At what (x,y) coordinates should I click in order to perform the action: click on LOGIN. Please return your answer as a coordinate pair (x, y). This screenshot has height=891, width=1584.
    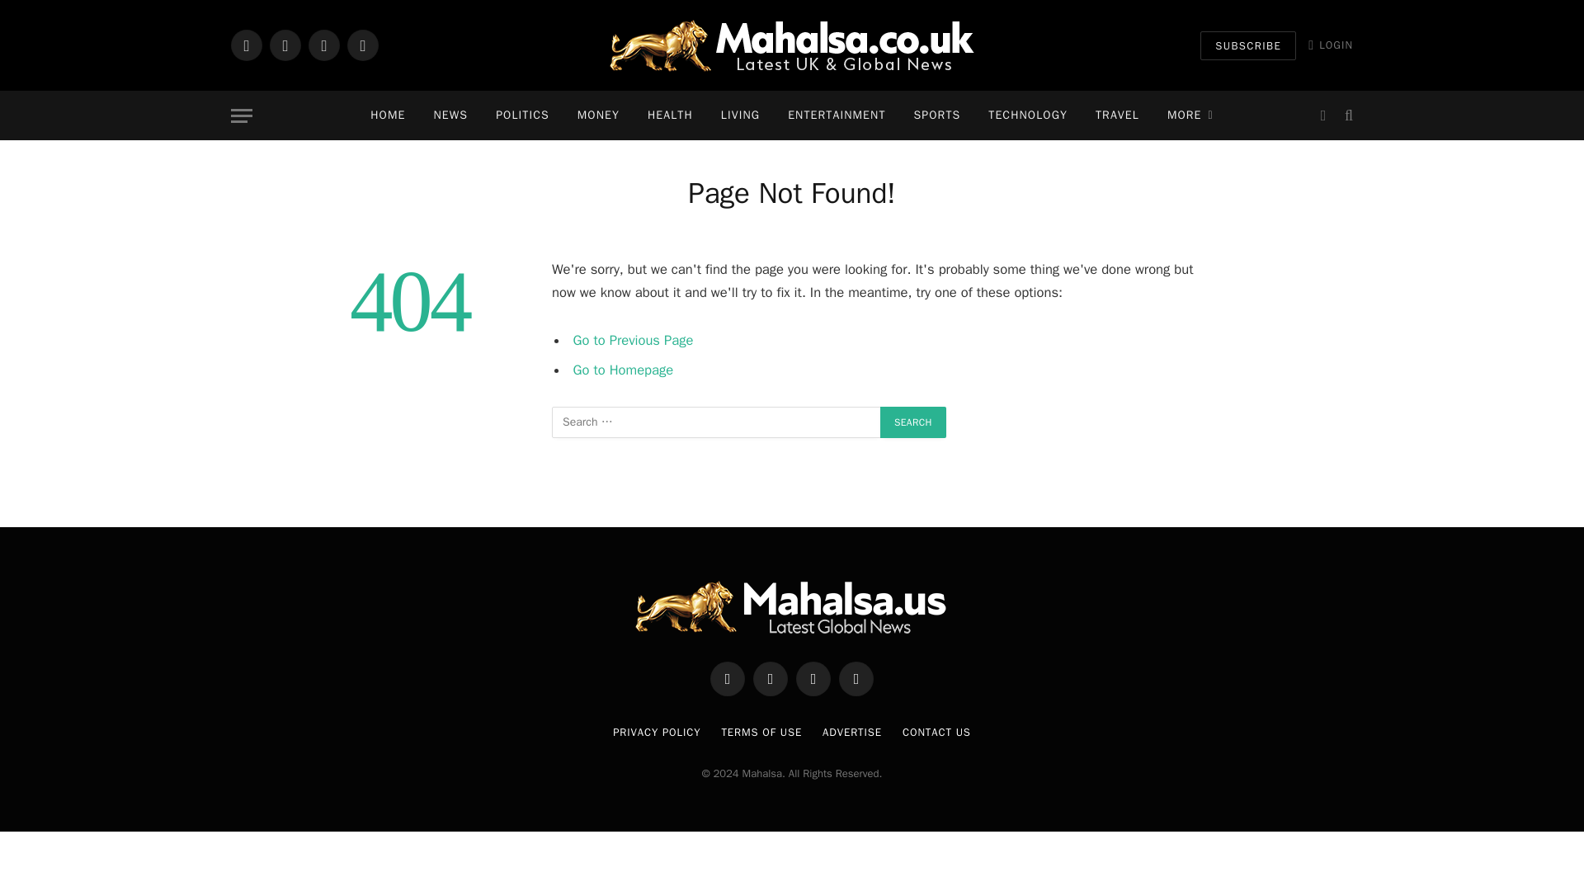
    Looking at the image, I should click on (1330, 45).